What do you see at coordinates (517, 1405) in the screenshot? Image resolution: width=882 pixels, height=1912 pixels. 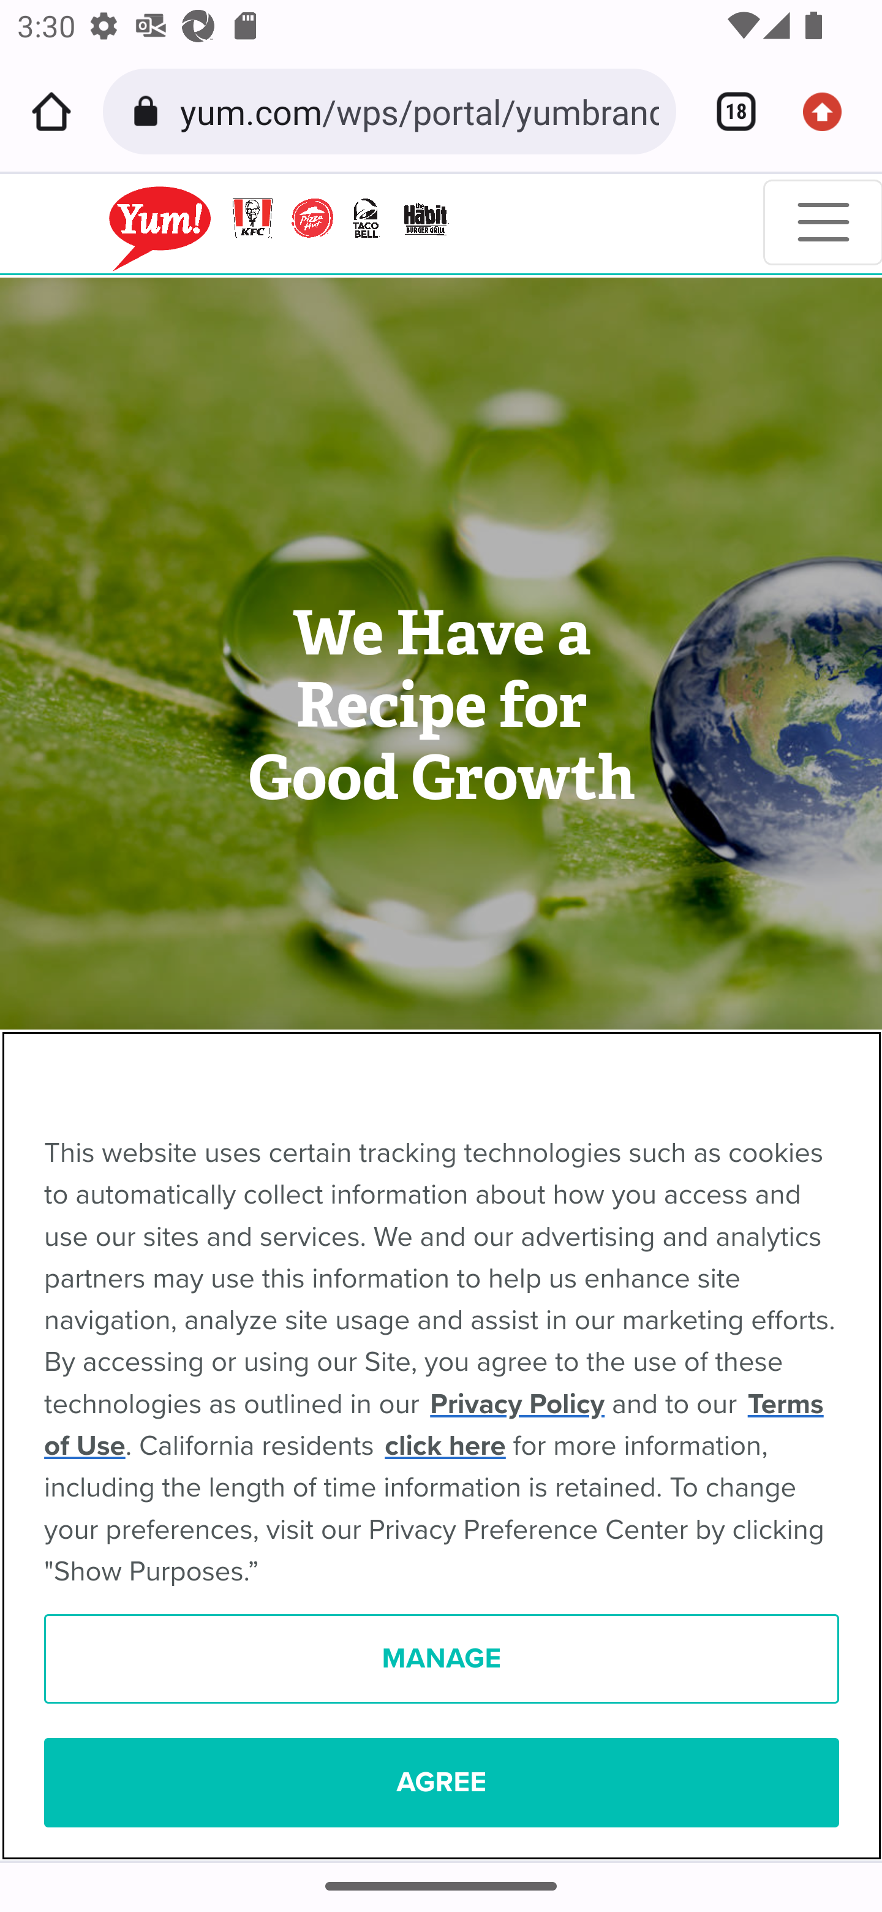 I see `Privacy Policy` at bounding box center [517, 1405].